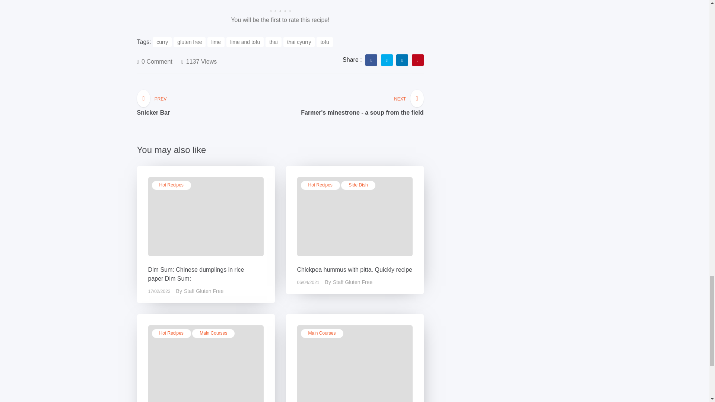 The height and width of the screenshot is (402, 715). Describe the element at coordinates (362, 109) in the screenshot. I see `next post` at that location.